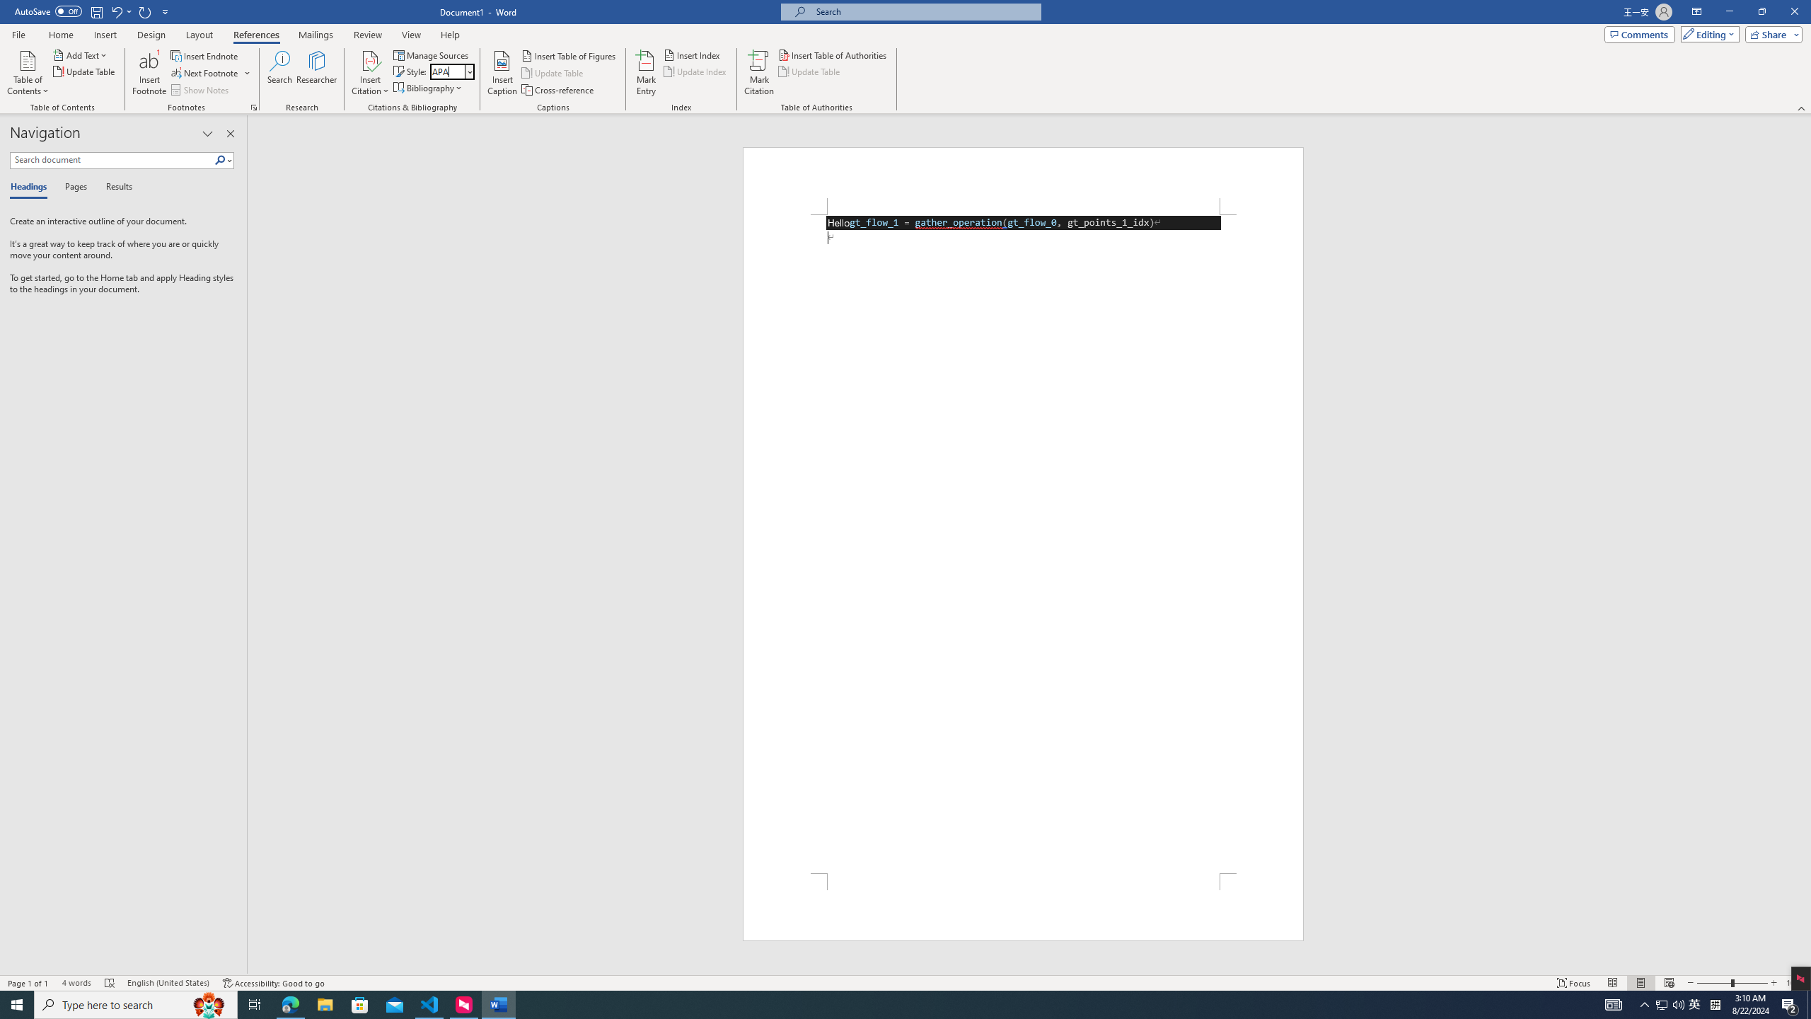  Describe the element at coordinates (647, 73) in the screenshot. I see `Mark Entry...` at that location.